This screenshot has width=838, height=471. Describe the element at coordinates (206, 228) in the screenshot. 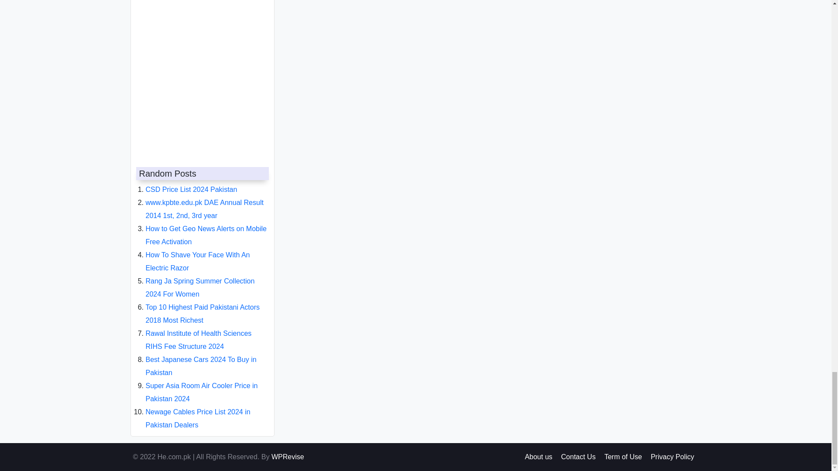

I see `How to Get Geo News Alerts on Mobile Free Activation` at that location.